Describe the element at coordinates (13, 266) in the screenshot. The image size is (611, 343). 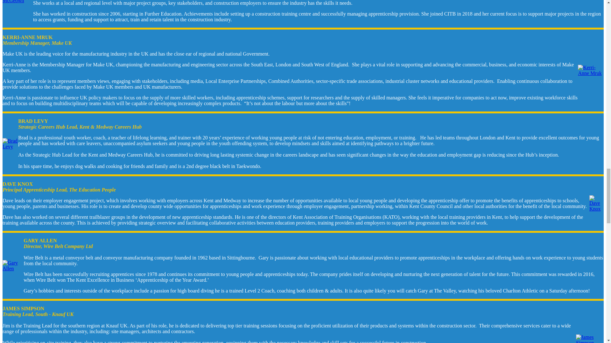
I see `Gary Allen` at that location.